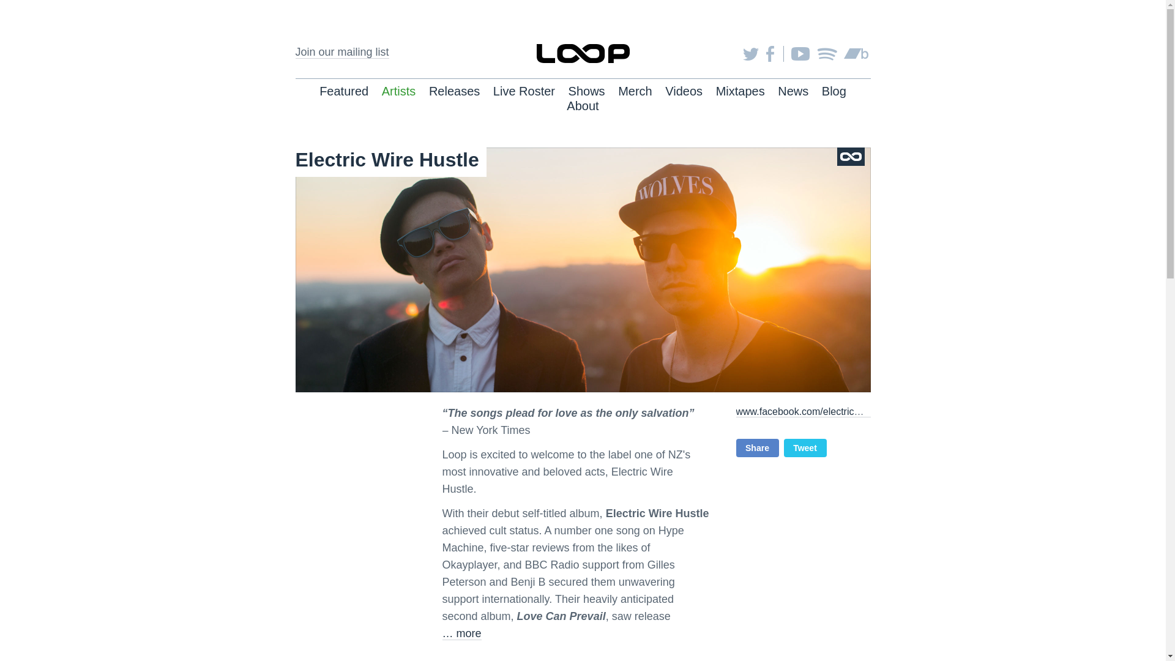 Image resolution: width=1175 pixels, height=661 pixels. What do you see at coordinates (586, 91) in the screenshot?
I see `Shows` at bounding box center [586, 91].